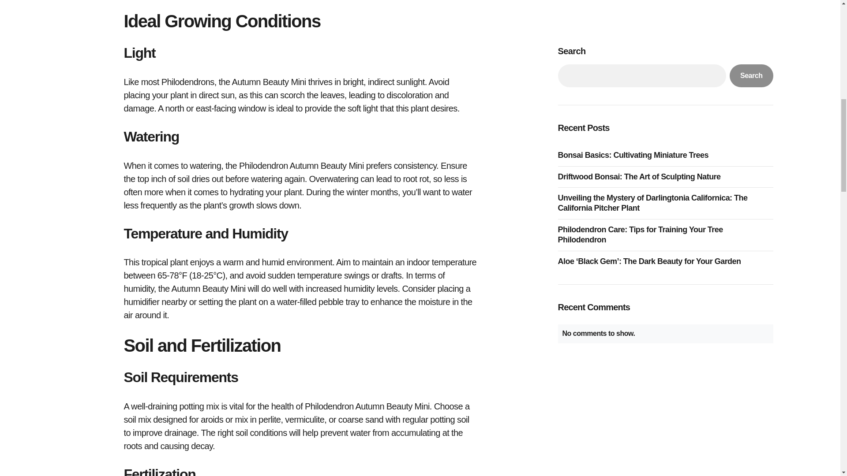 Image resolution: width=847 pixels, height=476 pixels. I want to click on Driftwood Bonsai: The Art of Sculpting Nature, so click(641, 1).